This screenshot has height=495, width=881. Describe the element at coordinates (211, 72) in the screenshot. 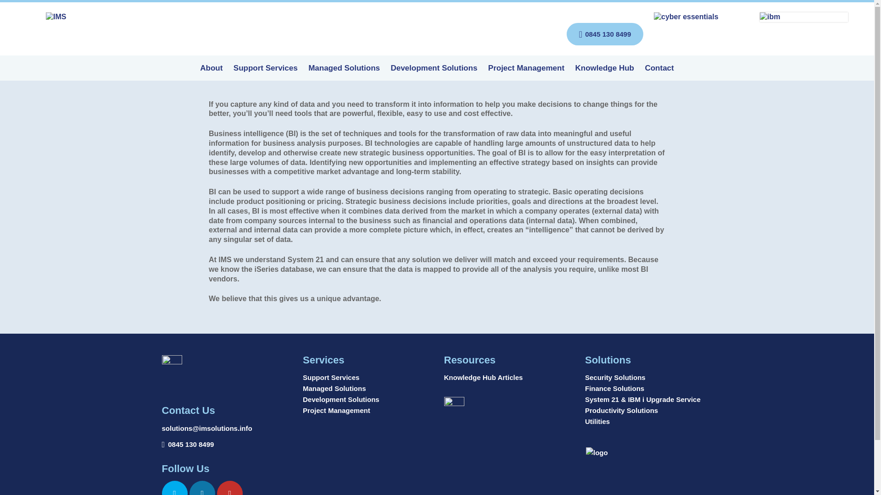

I see `About` at that location.